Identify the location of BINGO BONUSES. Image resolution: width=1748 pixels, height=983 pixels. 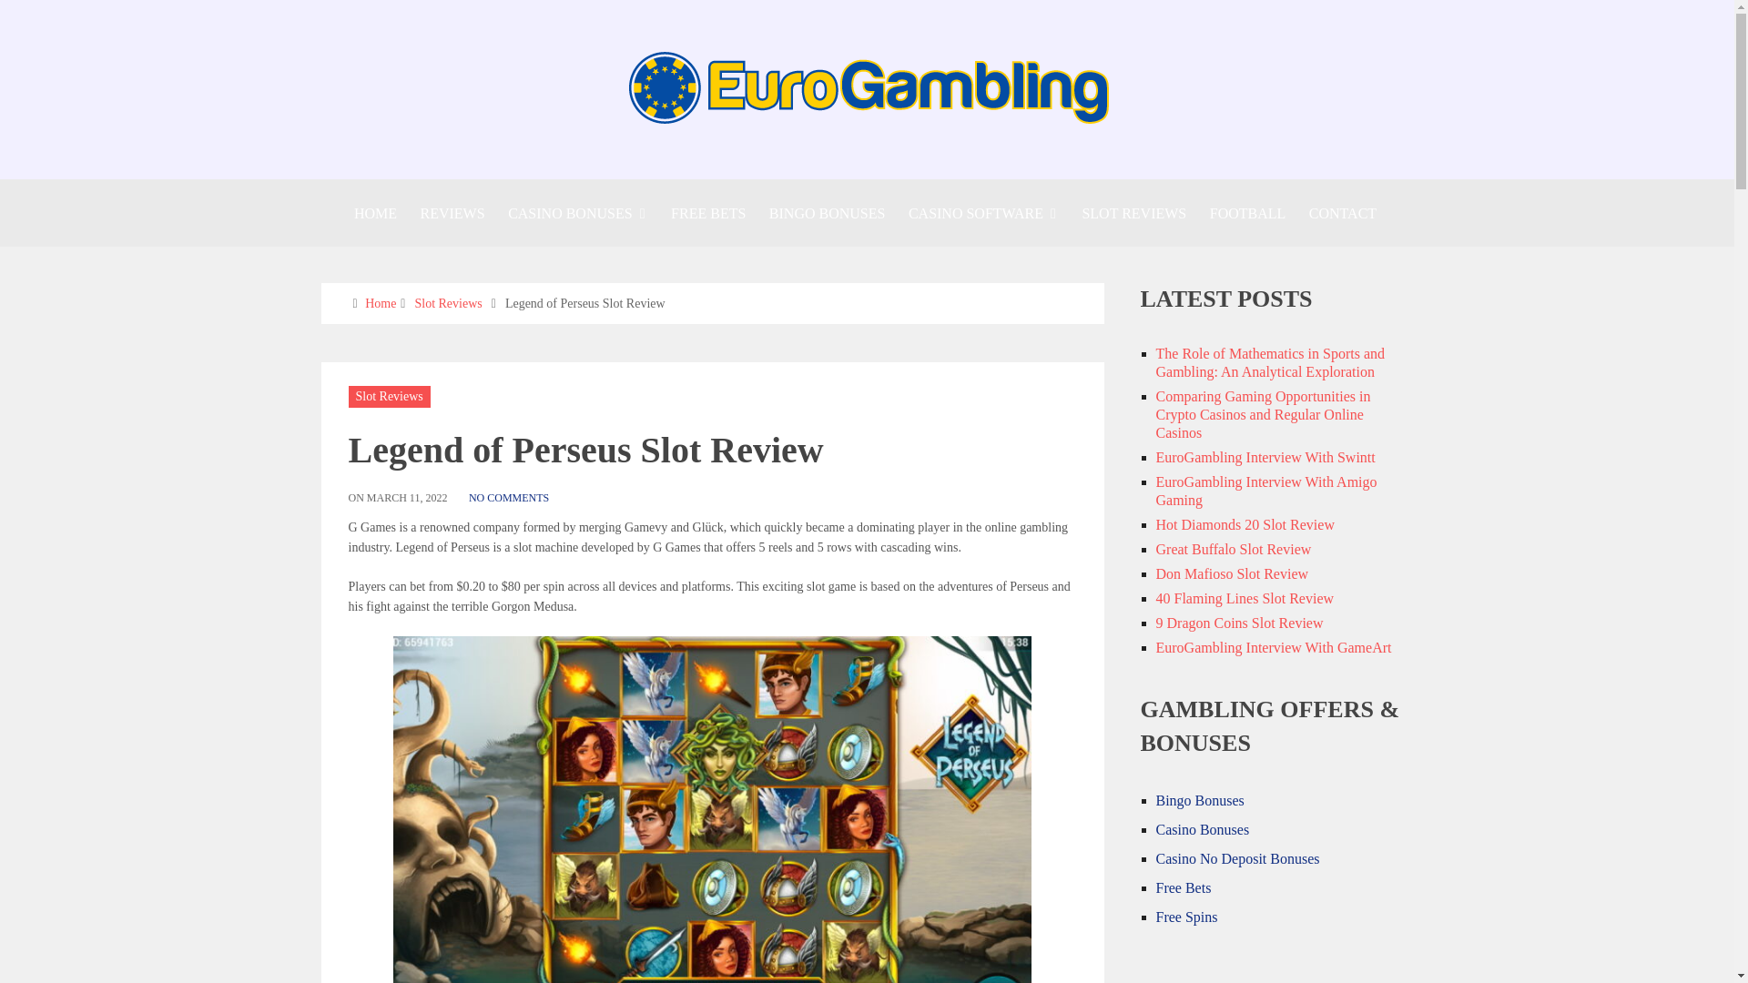
(827, 213).